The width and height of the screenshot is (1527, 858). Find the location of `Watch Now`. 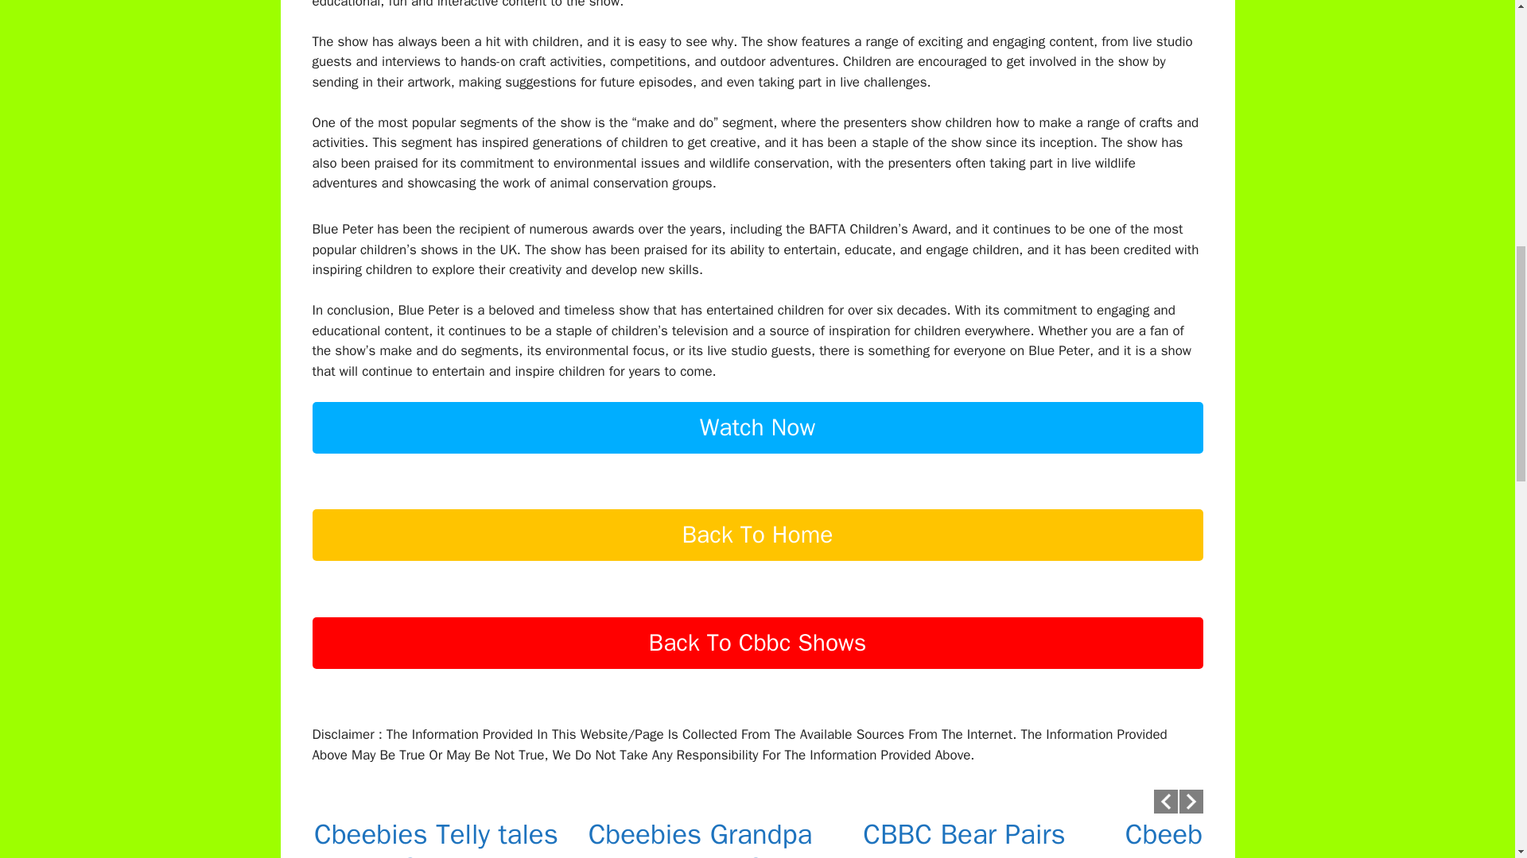

Watch Now is located at coordinates (757, 454).